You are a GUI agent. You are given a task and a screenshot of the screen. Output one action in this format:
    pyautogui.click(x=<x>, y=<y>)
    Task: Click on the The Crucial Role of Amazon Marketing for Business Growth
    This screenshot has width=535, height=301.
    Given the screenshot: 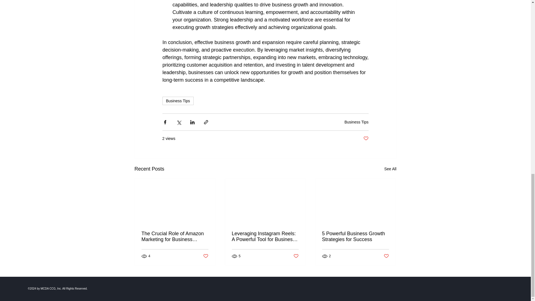 What is the action you would take?
    pyautogui.click(x=175, y=237)
    